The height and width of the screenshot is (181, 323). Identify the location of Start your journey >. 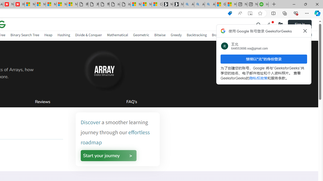
(109, 155).